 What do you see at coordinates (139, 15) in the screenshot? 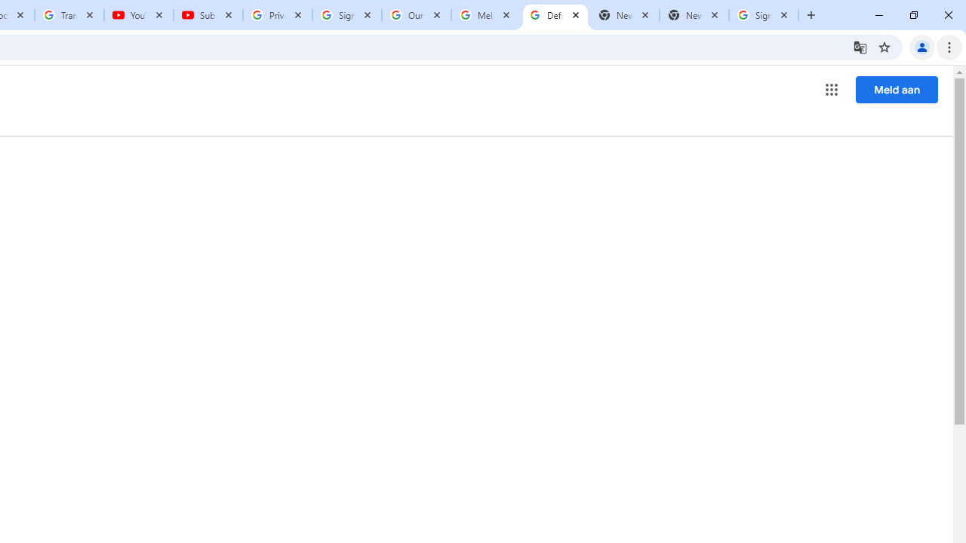
I see `YouTube` at bounding box center [139, 15].